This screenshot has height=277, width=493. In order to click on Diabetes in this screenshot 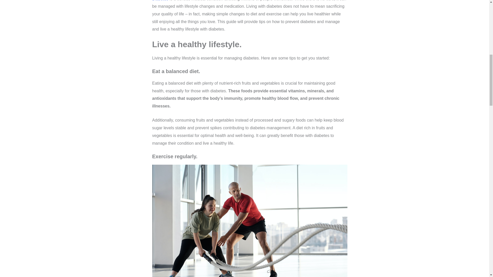, I will do `click(160, 1)`.